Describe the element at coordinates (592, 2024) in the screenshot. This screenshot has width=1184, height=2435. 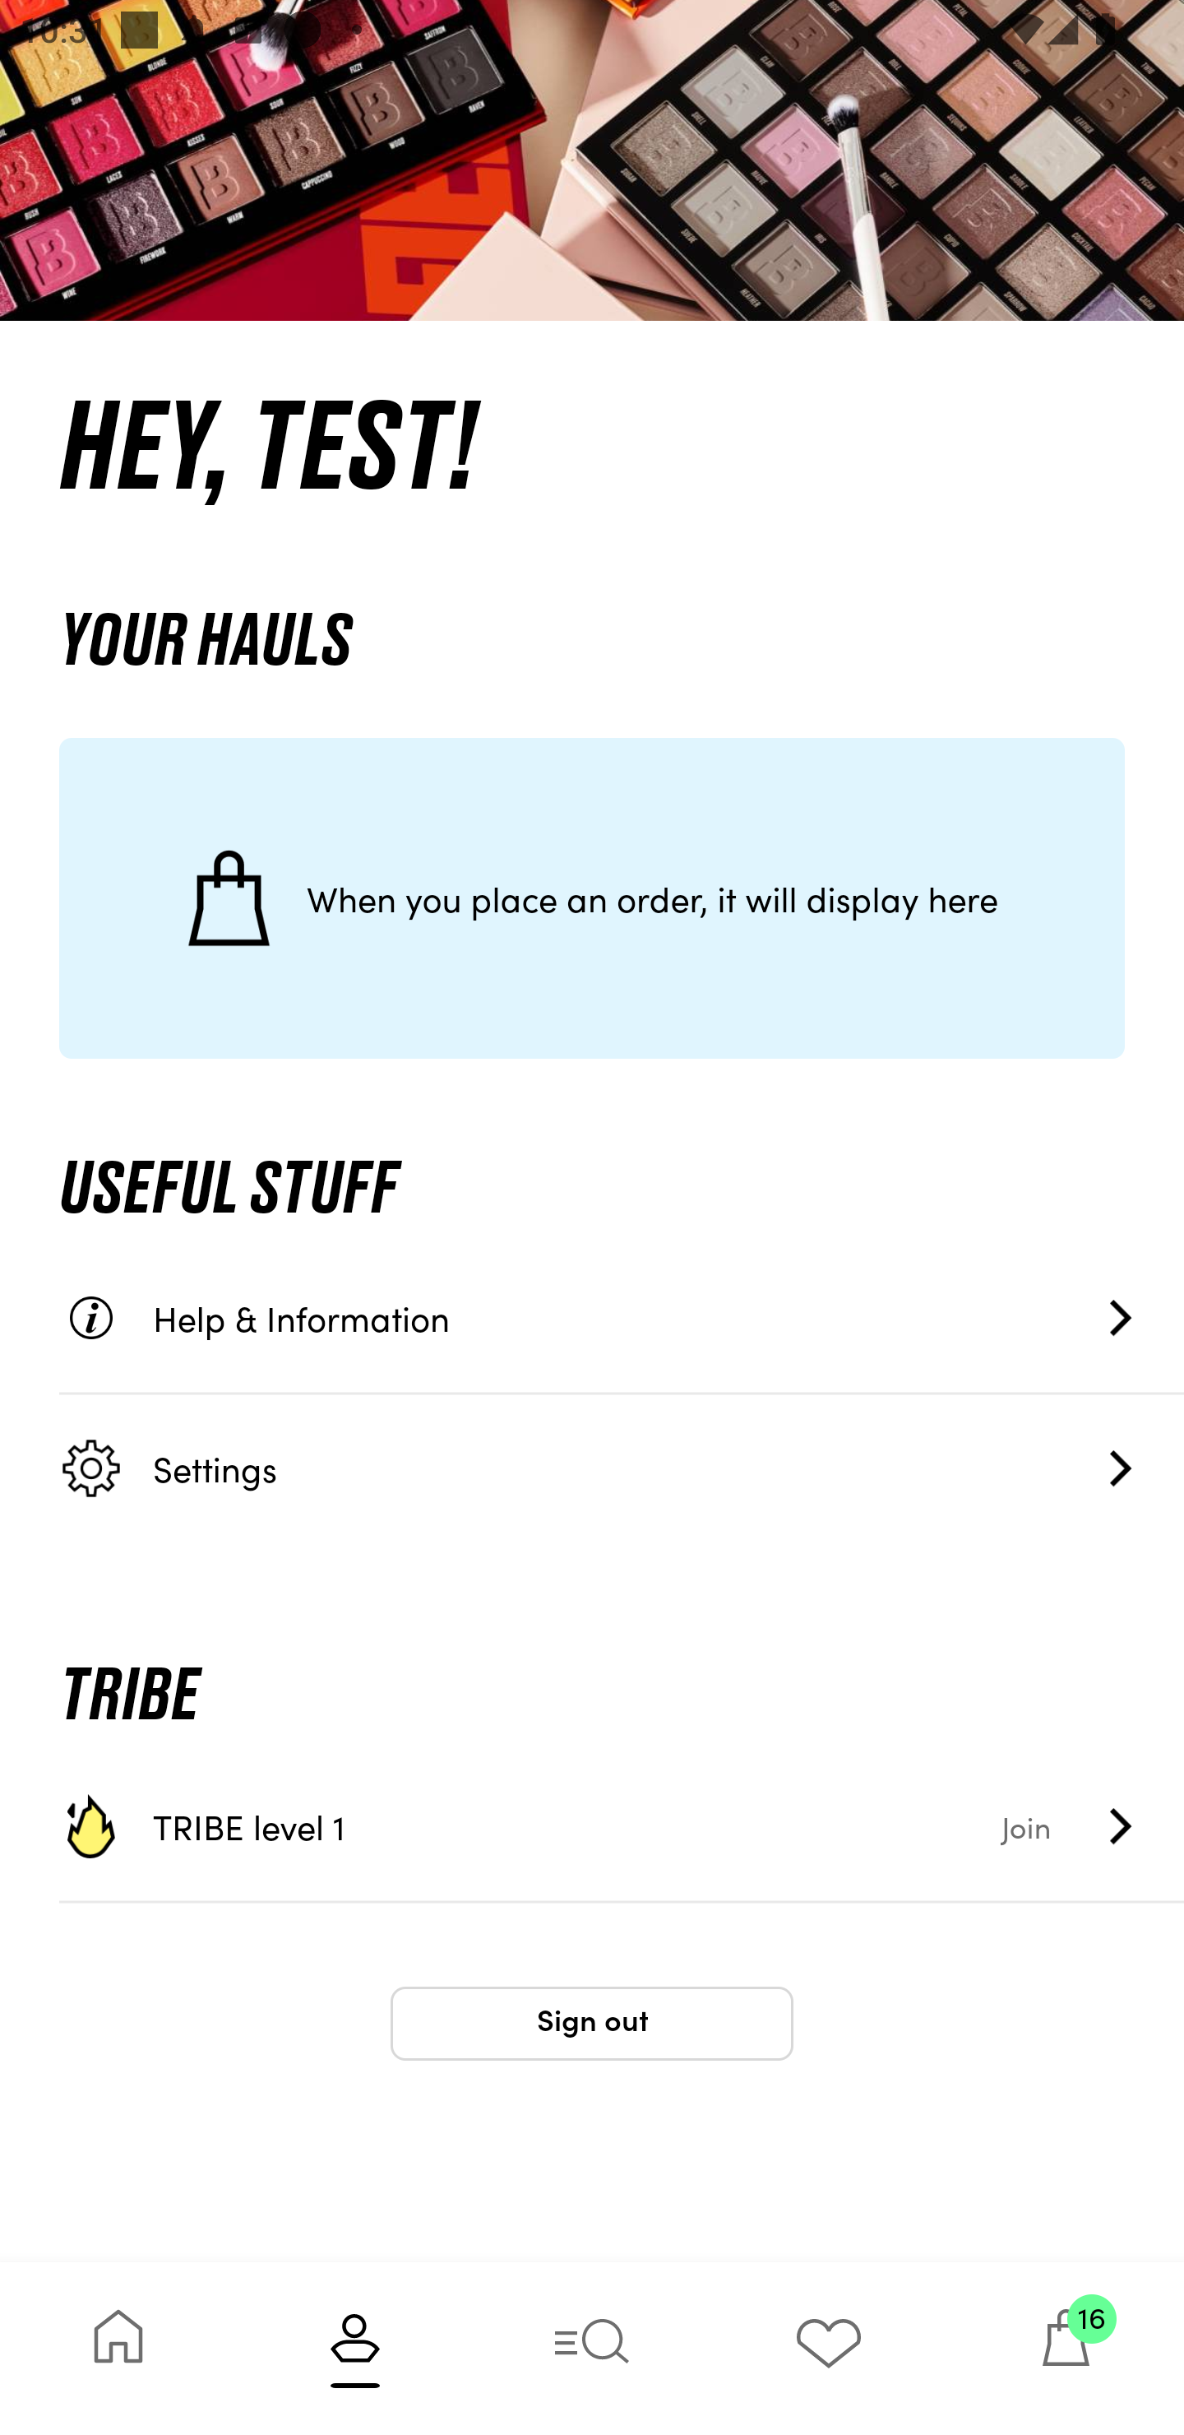
I see `Sign out` at that location.